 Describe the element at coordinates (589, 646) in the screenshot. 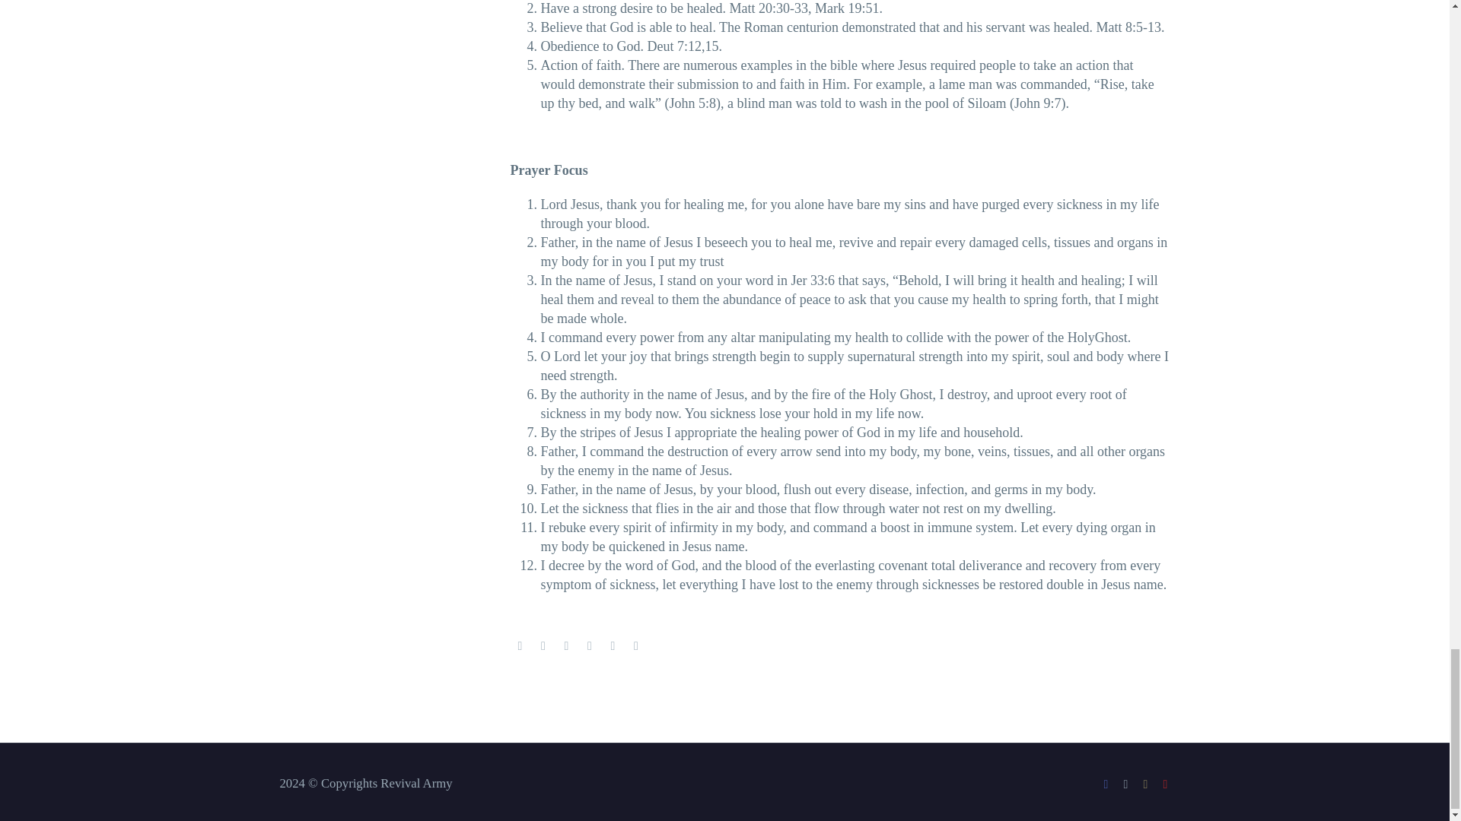

I see `Tumblr` at that location.